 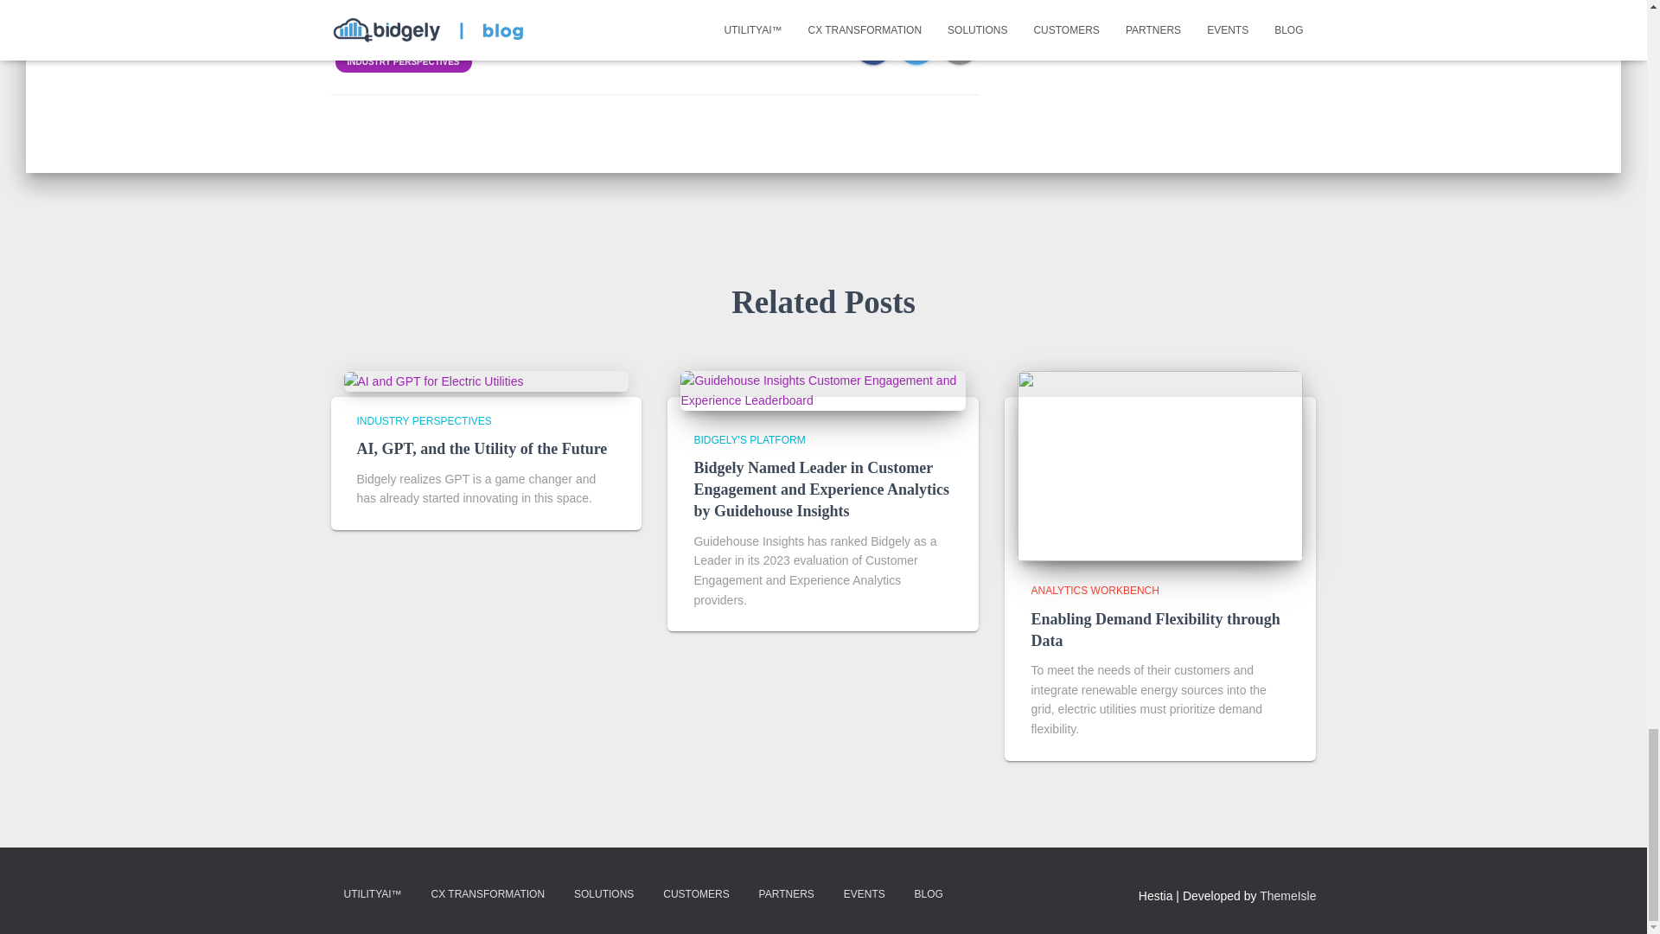 What do you see at coordinates (1095, 591) in the screenshot?
I see `ANALYTICS WORKBENCH` at bounding box center [1095, 591].